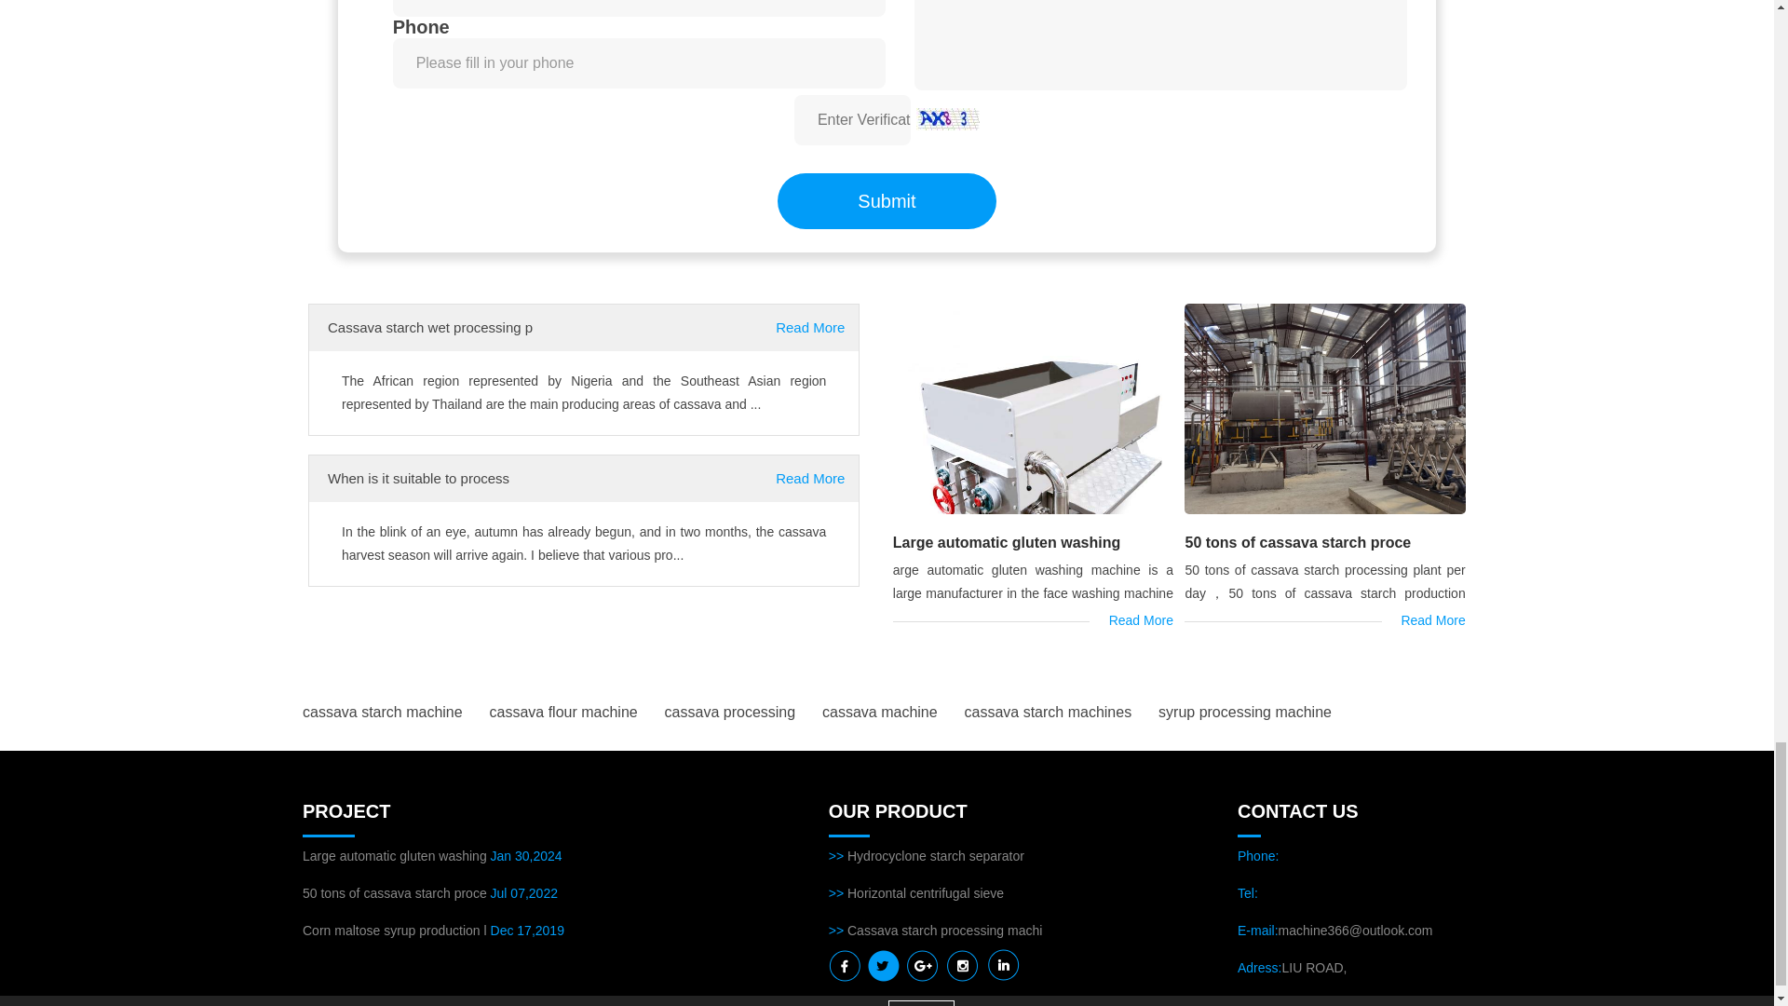  What do you see at coordinates (810, 328) in the screenshot?
I see `Read More` at bounding box center [810, 328].